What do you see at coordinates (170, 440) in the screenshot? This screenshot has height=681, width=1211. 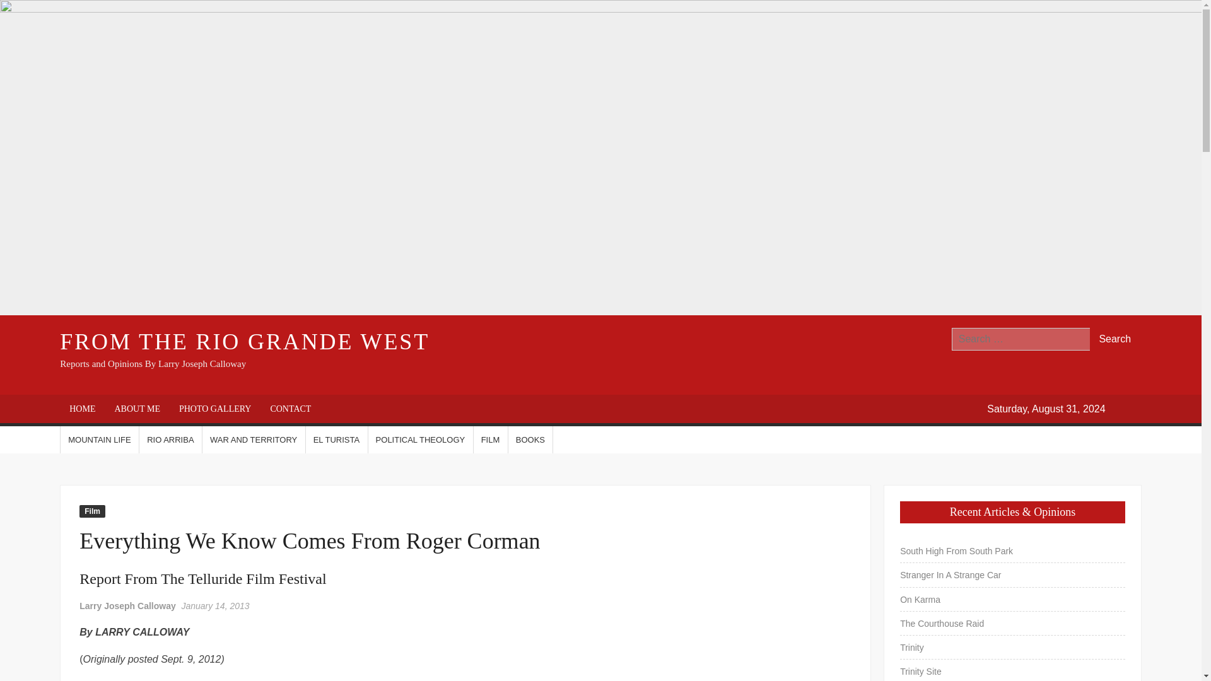 I see `RIO ARRIBA` at bounding box center [170, 440].